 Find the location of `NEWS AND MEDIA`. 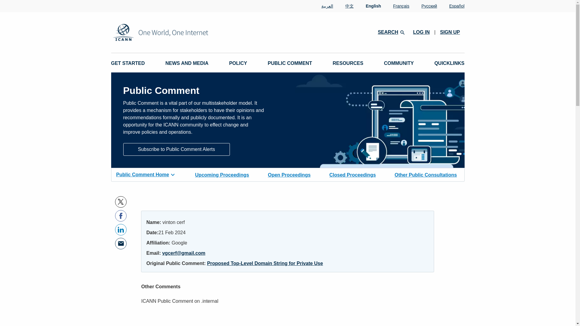

NEWS AND MEDIA is located at coordinates (187, 63).